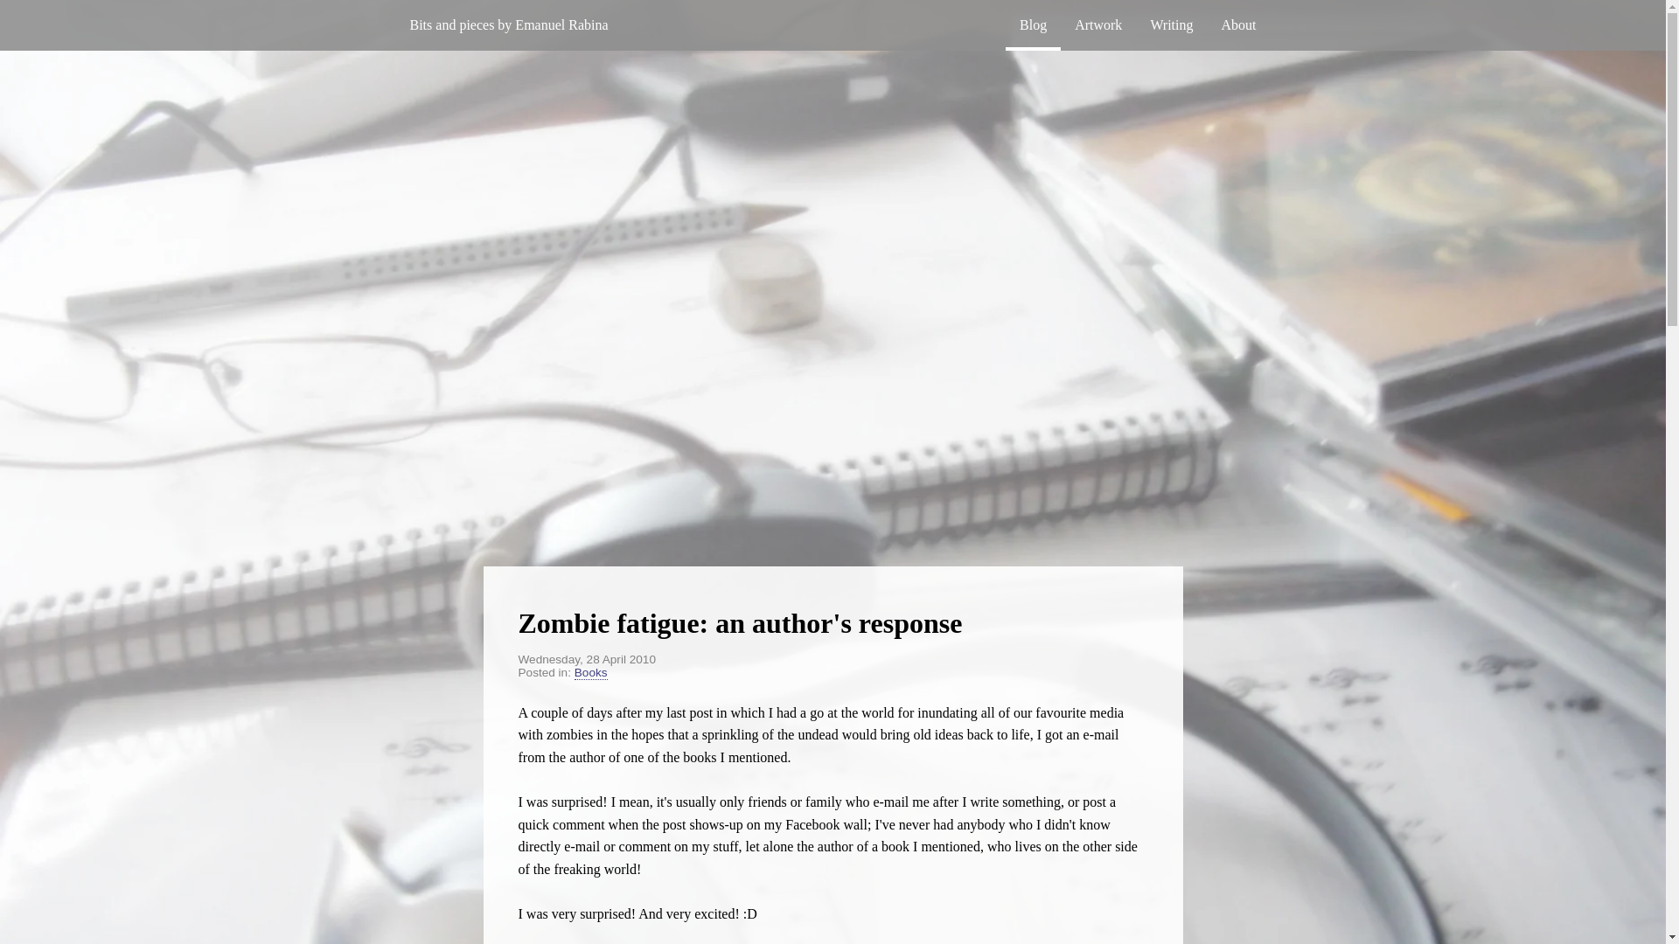 Image resolution: width=1679 pixels, height=944 pixels. I want to click on About, so click(1238, 25).